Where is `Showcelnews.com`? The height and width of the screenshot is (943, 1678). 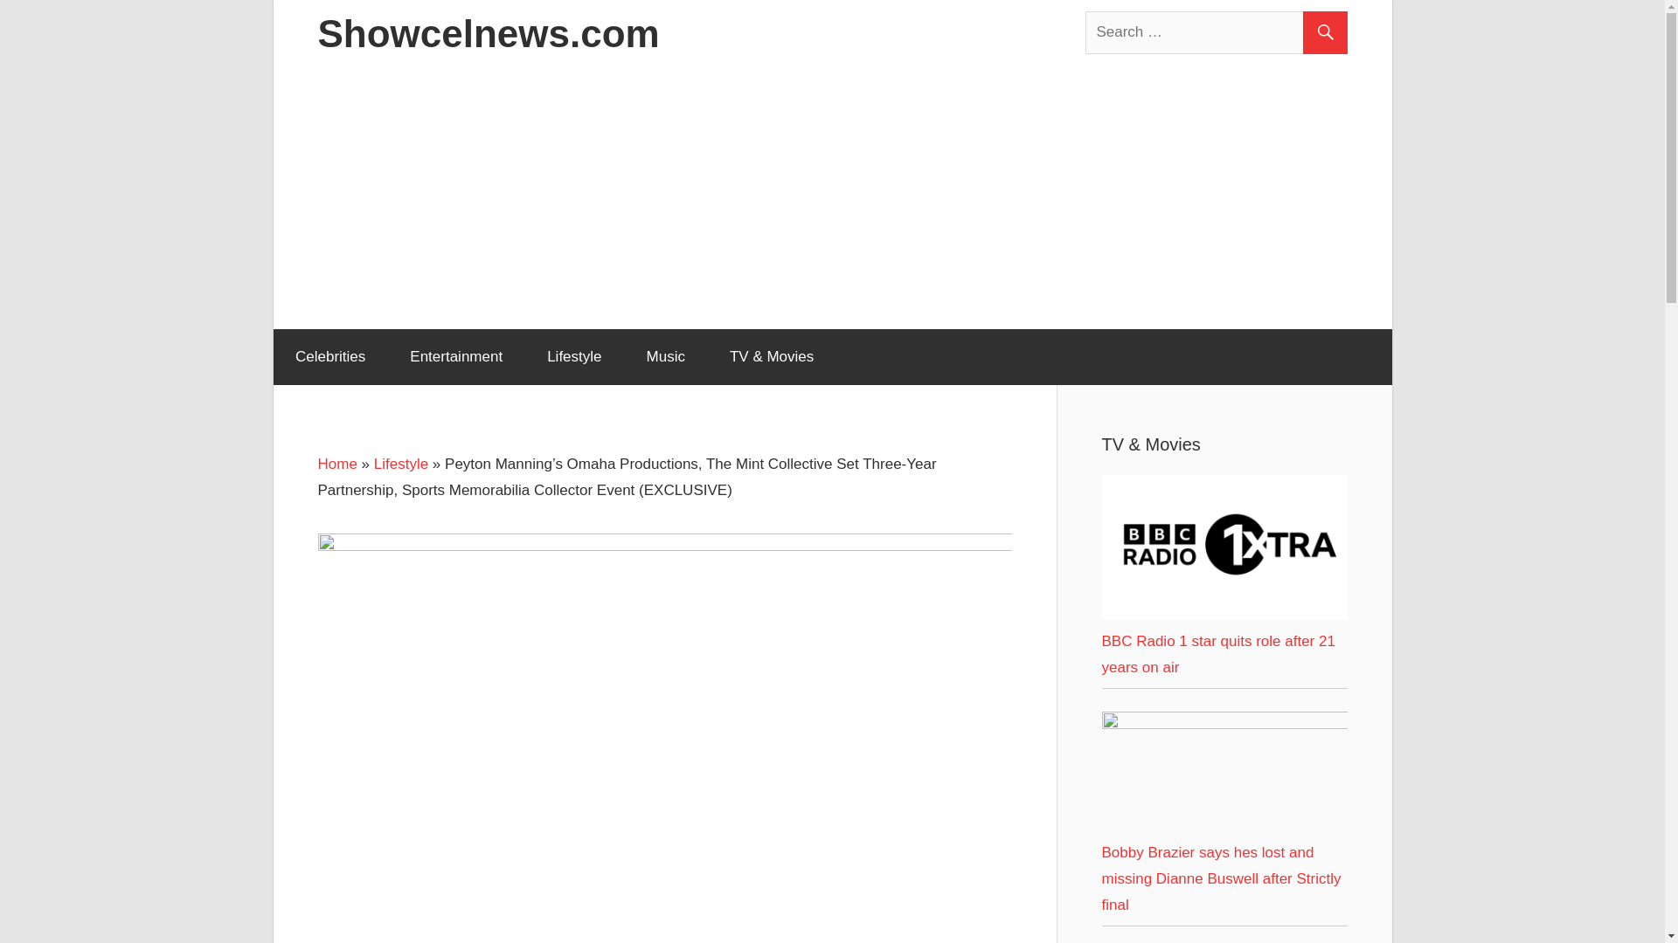
Showcelnews.com is located at coordinates (489, 33).